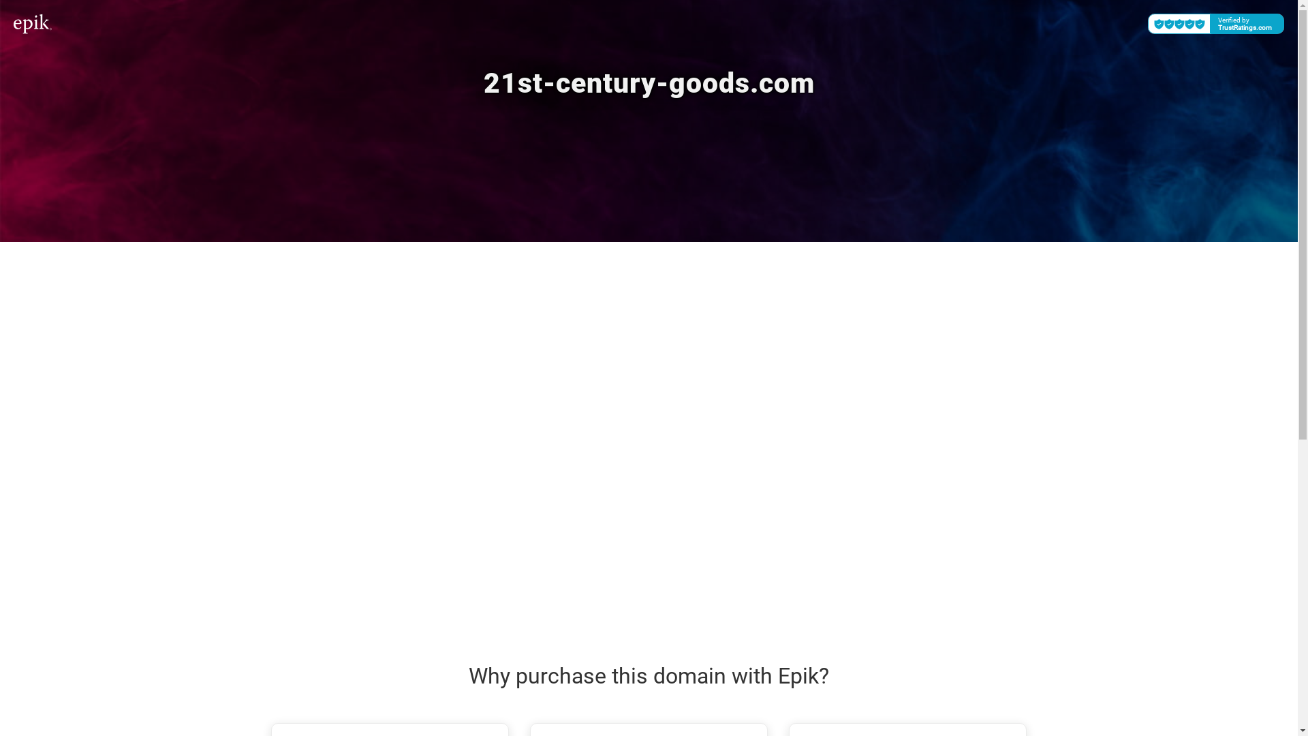 The image size is (1308, 736). Describe the element at coordinates (1216, 24) in the screenshot. I see `Verified by TrustRatings.com` at that location.